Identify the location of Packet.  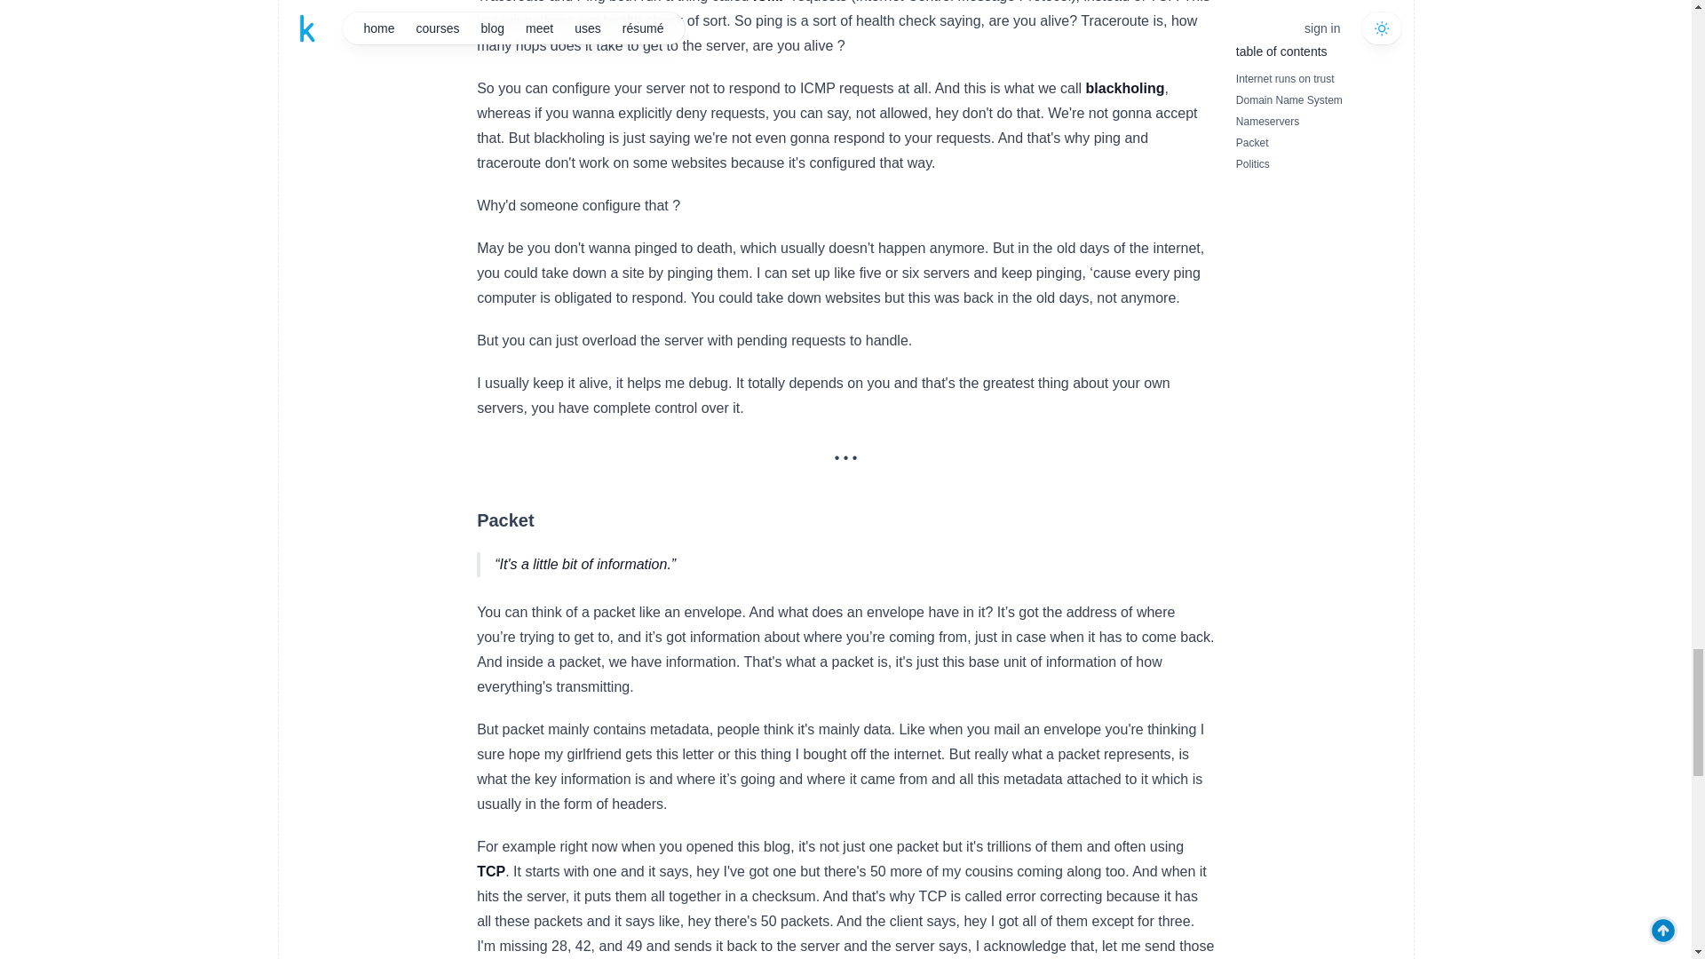
(506, 520).